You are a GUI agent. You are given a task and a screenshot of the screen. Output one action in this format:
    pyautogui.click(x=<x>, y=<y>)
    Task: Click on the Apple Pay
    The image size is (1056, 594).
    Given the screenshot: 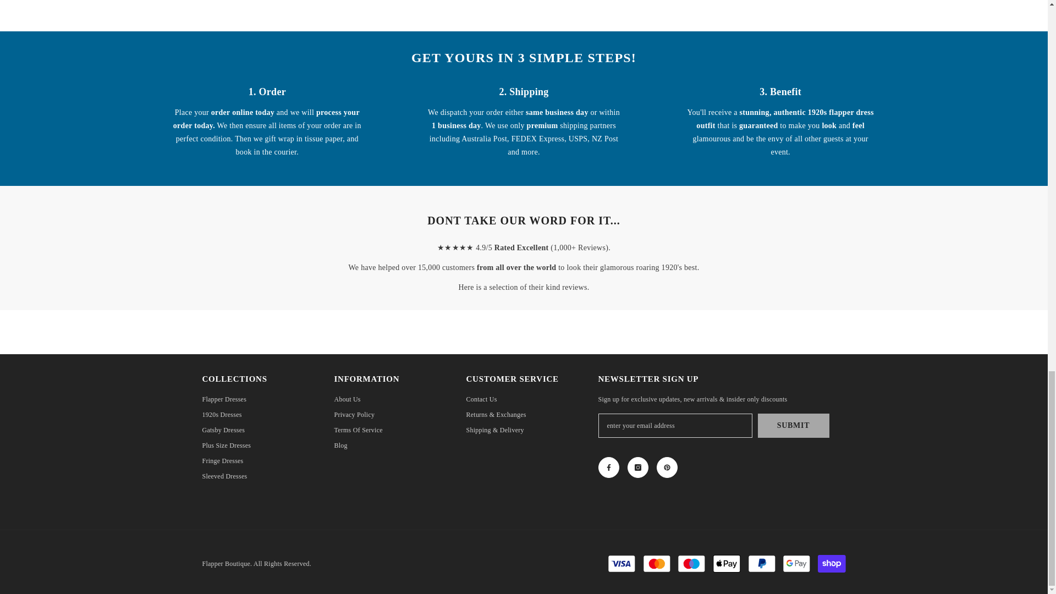 What is the action you would take?
    pyautogui.click(x=726, y=563)
    